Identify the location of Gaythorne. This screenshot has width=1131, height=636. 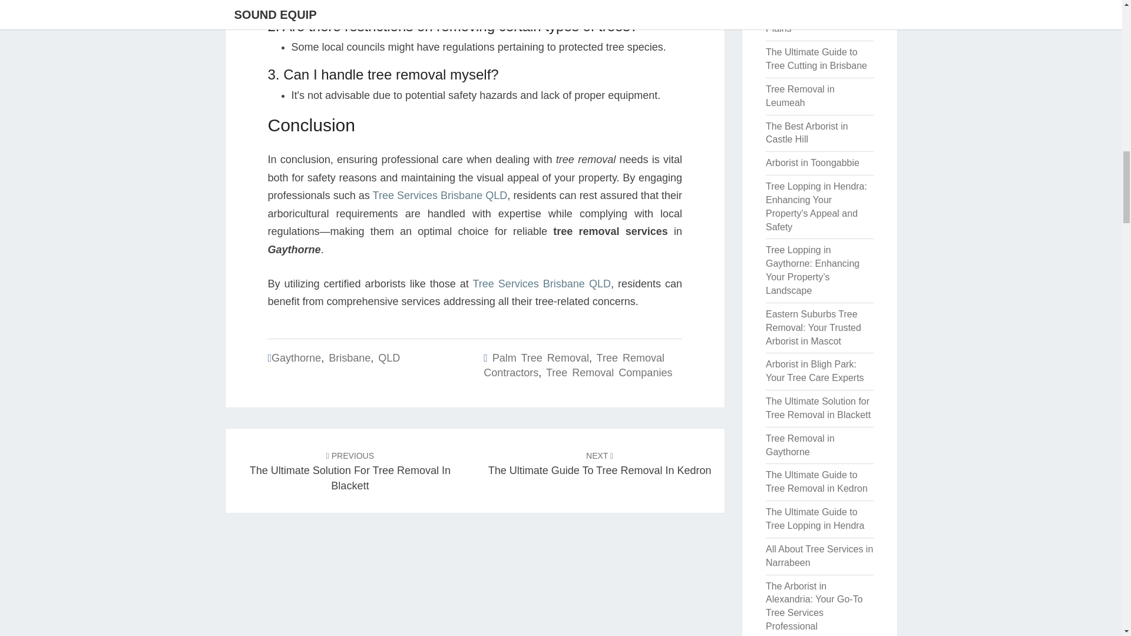
(541, 358).